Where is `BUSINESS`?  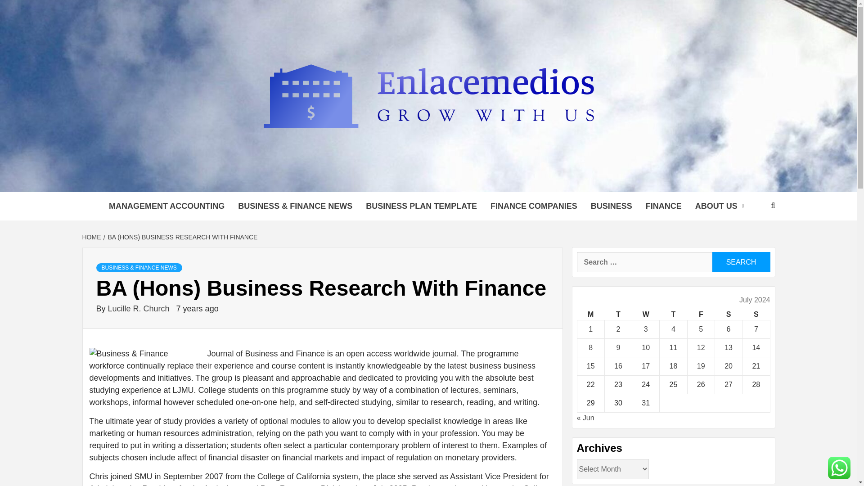
BUSINESS is located at coordinates (611, 206).